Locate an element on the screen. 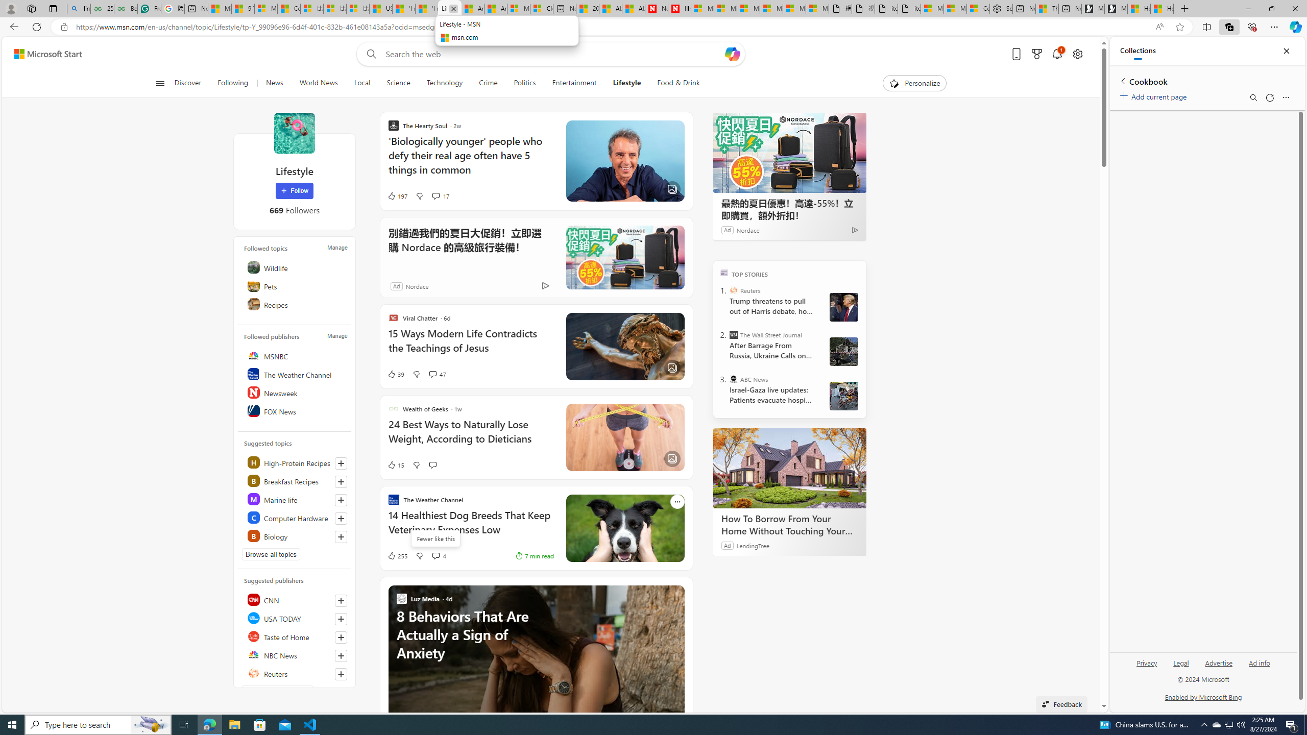 The height and width of the screenshot is (735, 1307). News is located at coordinates (274, 83).